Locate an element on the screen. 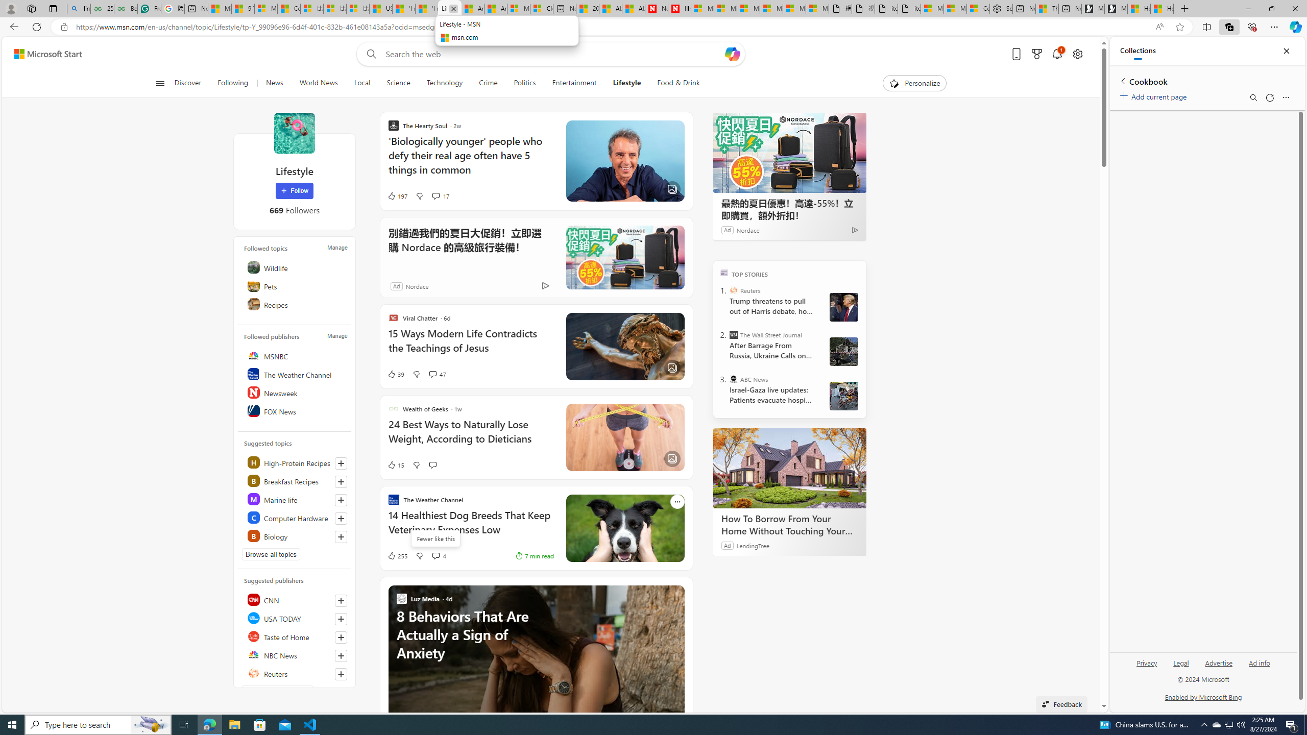 The height and width of the screenshot is (735, 1307). News is located at coordinates (274, 83).